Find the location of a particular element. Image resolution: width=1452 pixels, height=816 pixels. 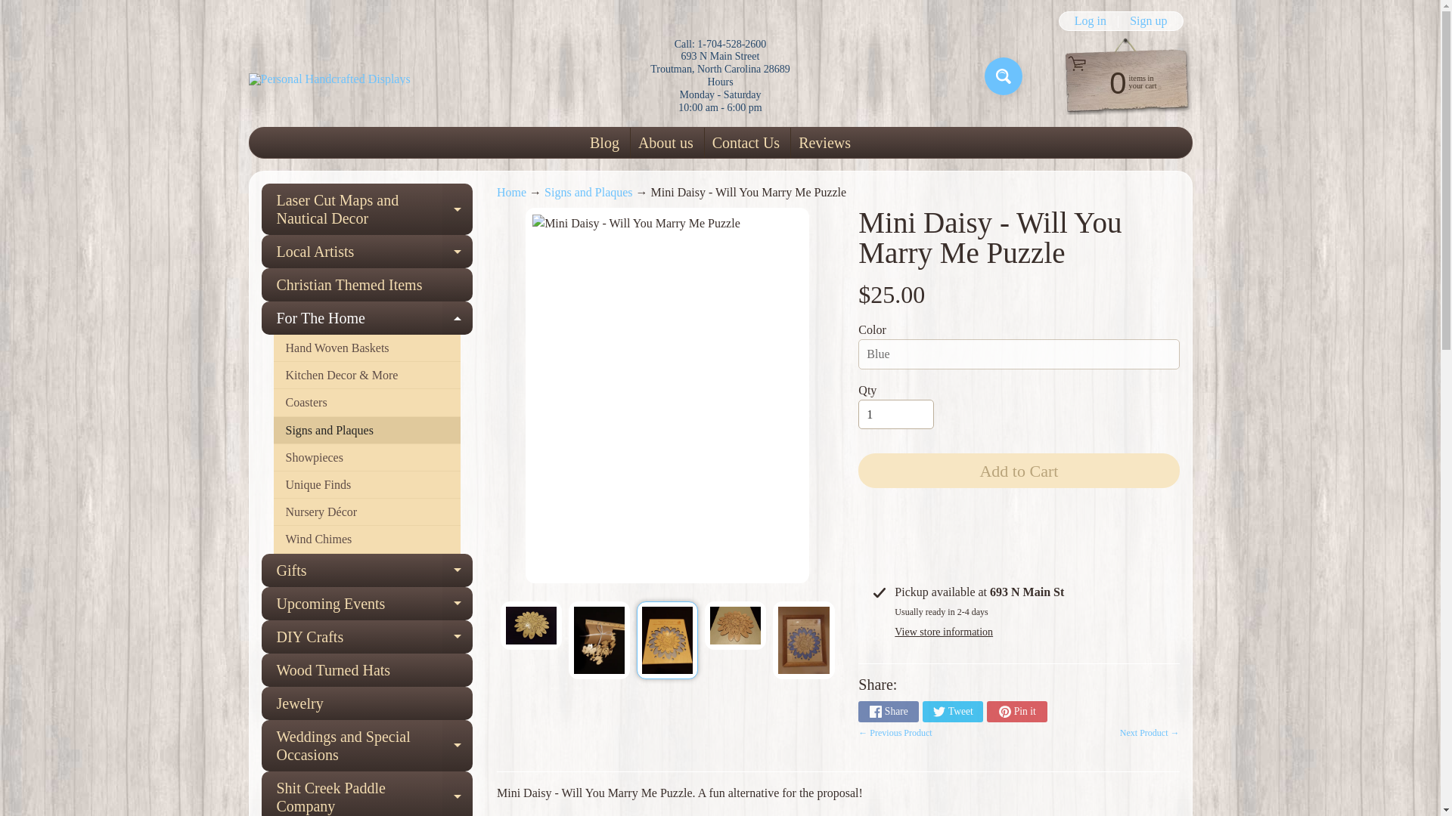

Tweet on Twitter is located at coordinates (458, 252).